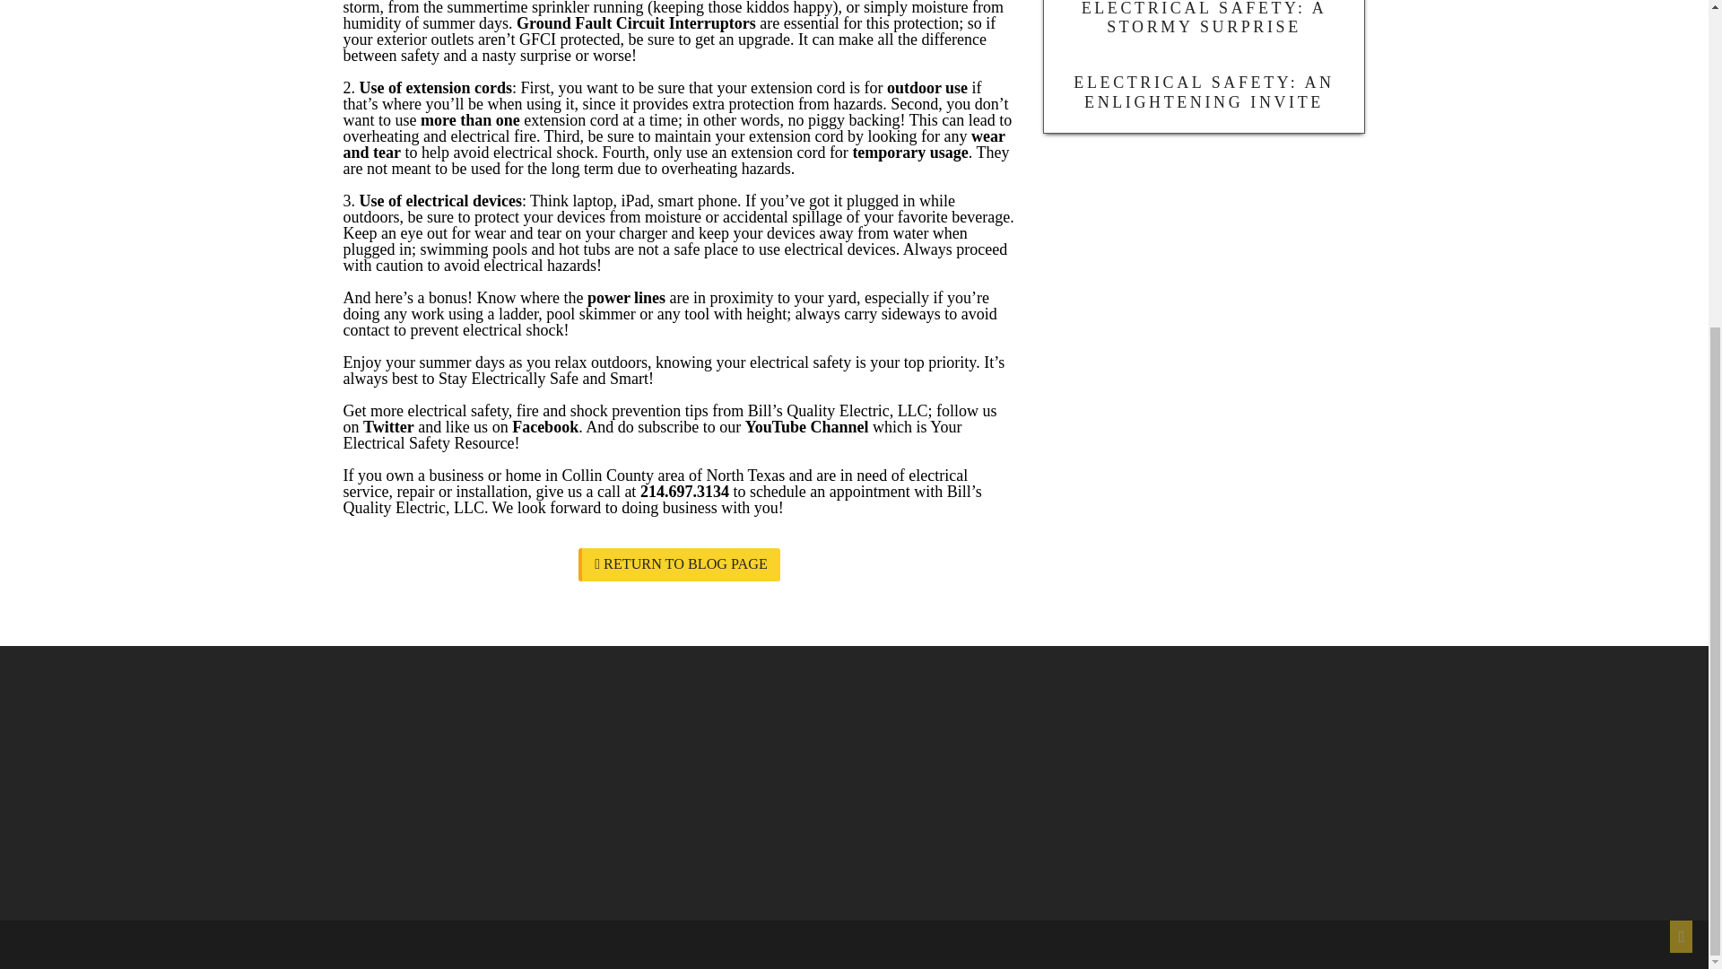  What do you see at coordinates (389, 427) in the screenshot?
I see `Twitter` at bounding box center [389, 427].